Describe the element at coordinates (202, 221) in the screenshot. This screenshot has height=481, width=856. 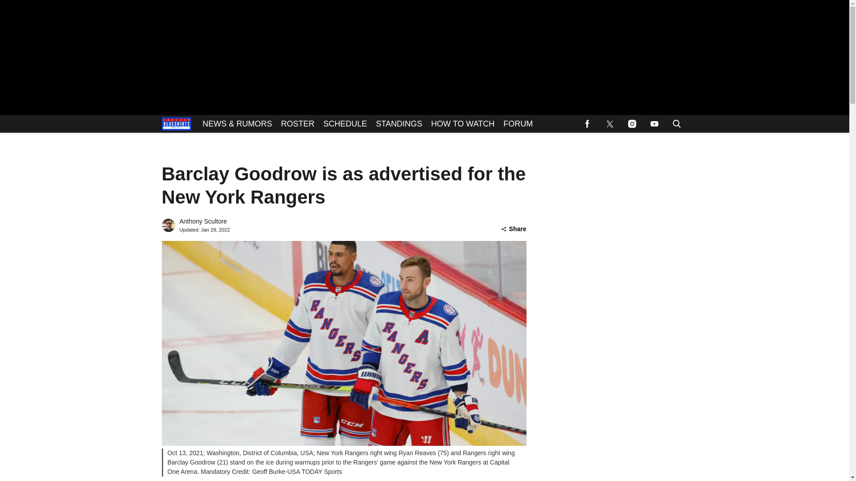
I see `Anthony Scultore` at that location.